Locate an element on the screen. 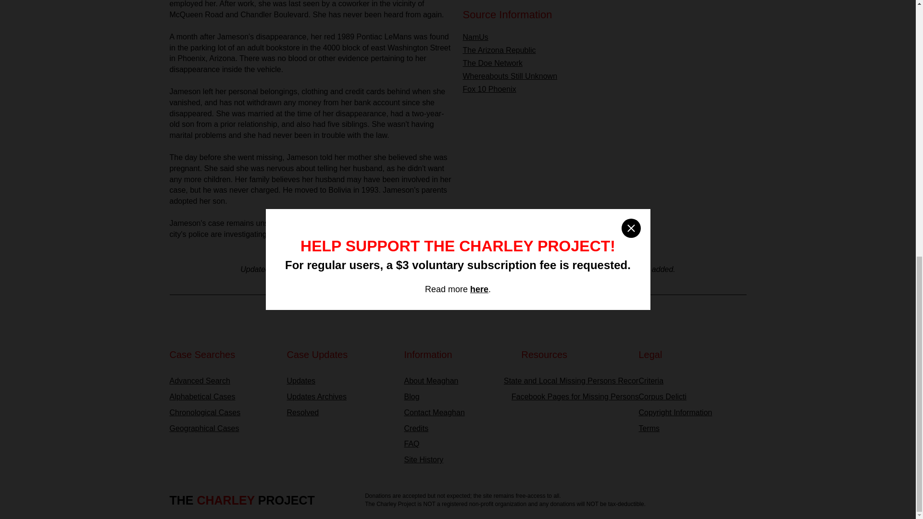  Updates Archives is located at coordinates (340, 397).